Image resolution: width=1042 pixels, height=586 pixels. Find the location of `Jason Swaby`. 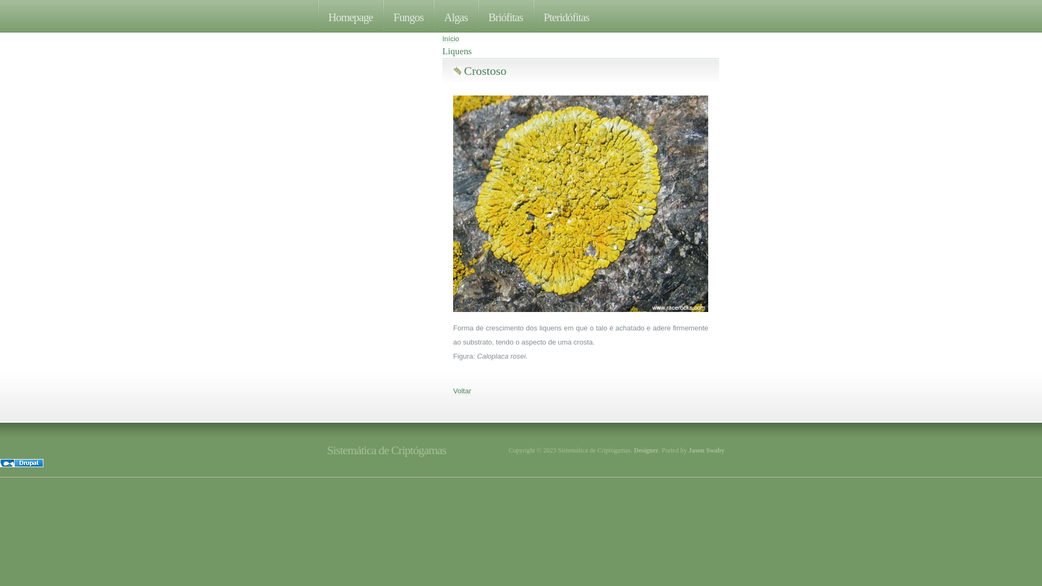

Jason Swaby is located at coordinates (707, 450).